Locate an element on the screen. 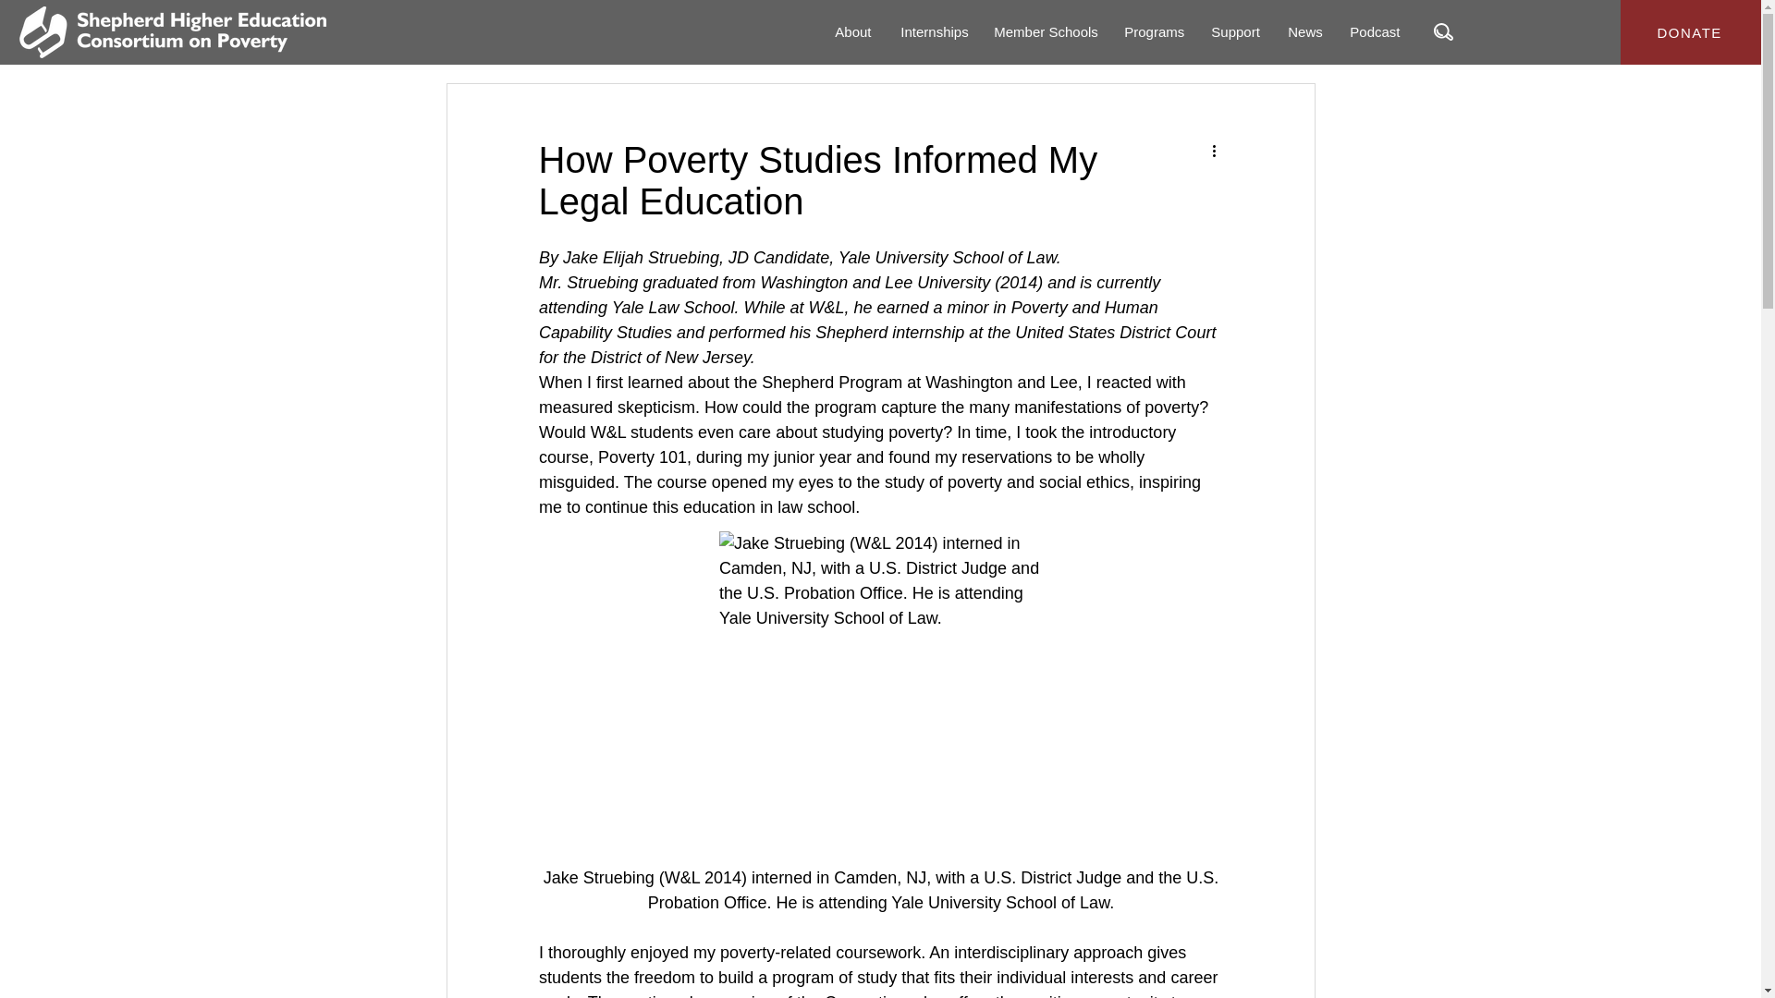 This screenshot has width=1775, height=998. About is located at coordinates (852, 32).